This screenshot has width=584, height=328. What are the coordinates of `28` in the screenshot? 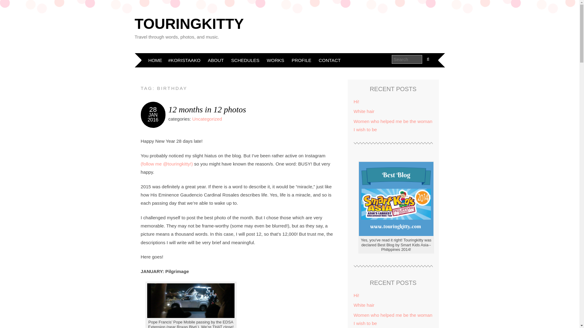 It's located at (153, 109).